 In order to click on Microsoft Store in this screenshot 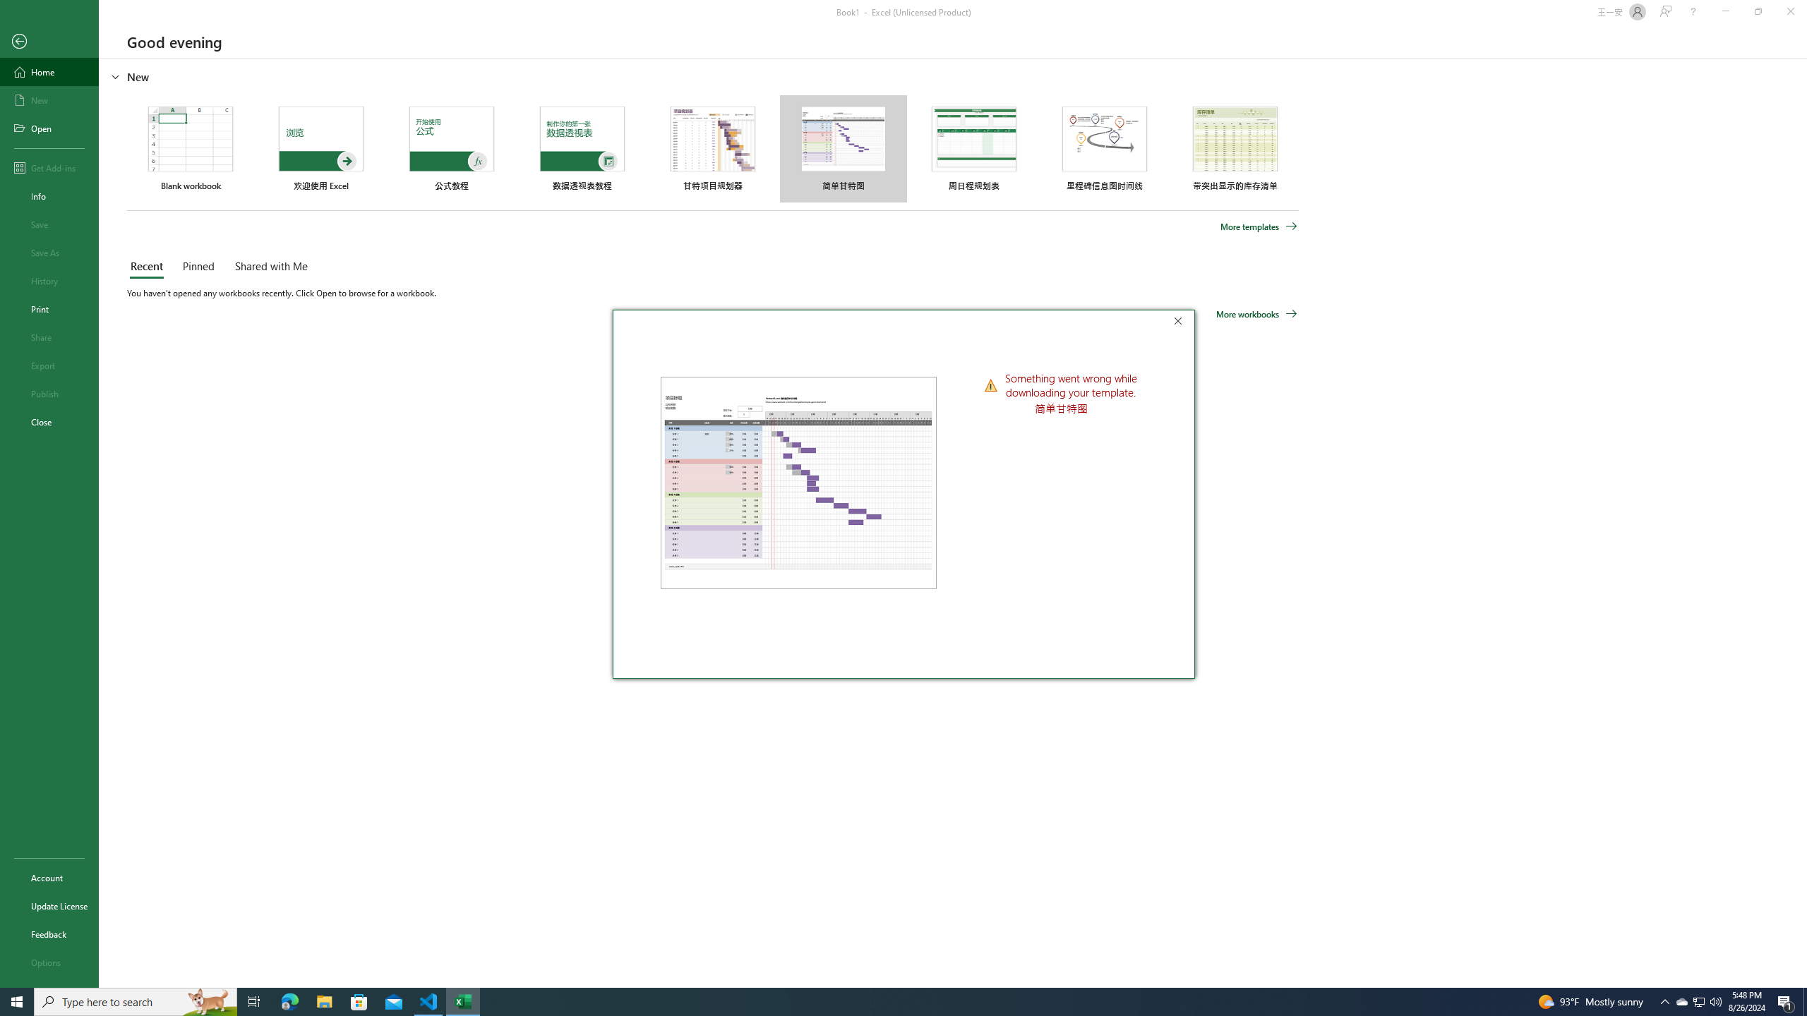, I will do `click(359, 1002)`.